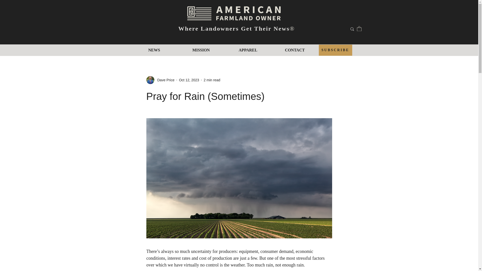  Describe the element at coordinates (212, 80) in the screenshot. I see `2 min read` at that location.